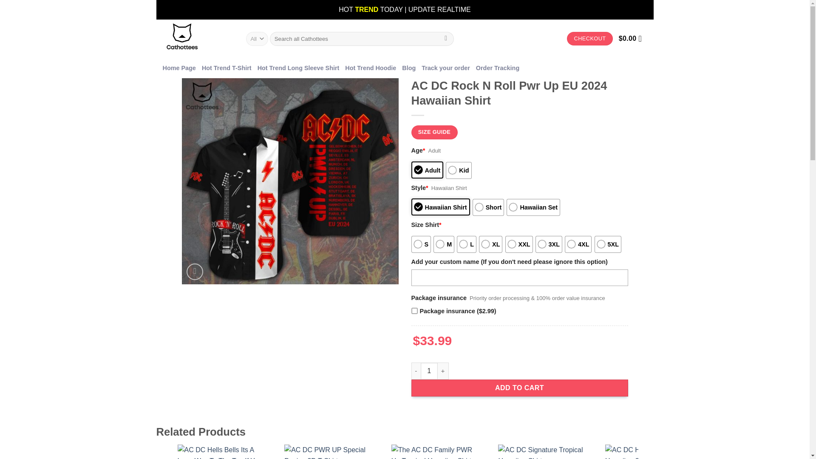 This screenshot has height=459, width=816. What do you see at coordinates (298, 68) in the screenshot?
I see `Hot Trend Long Sleeve Shirt` at bounding box center [298, 68].